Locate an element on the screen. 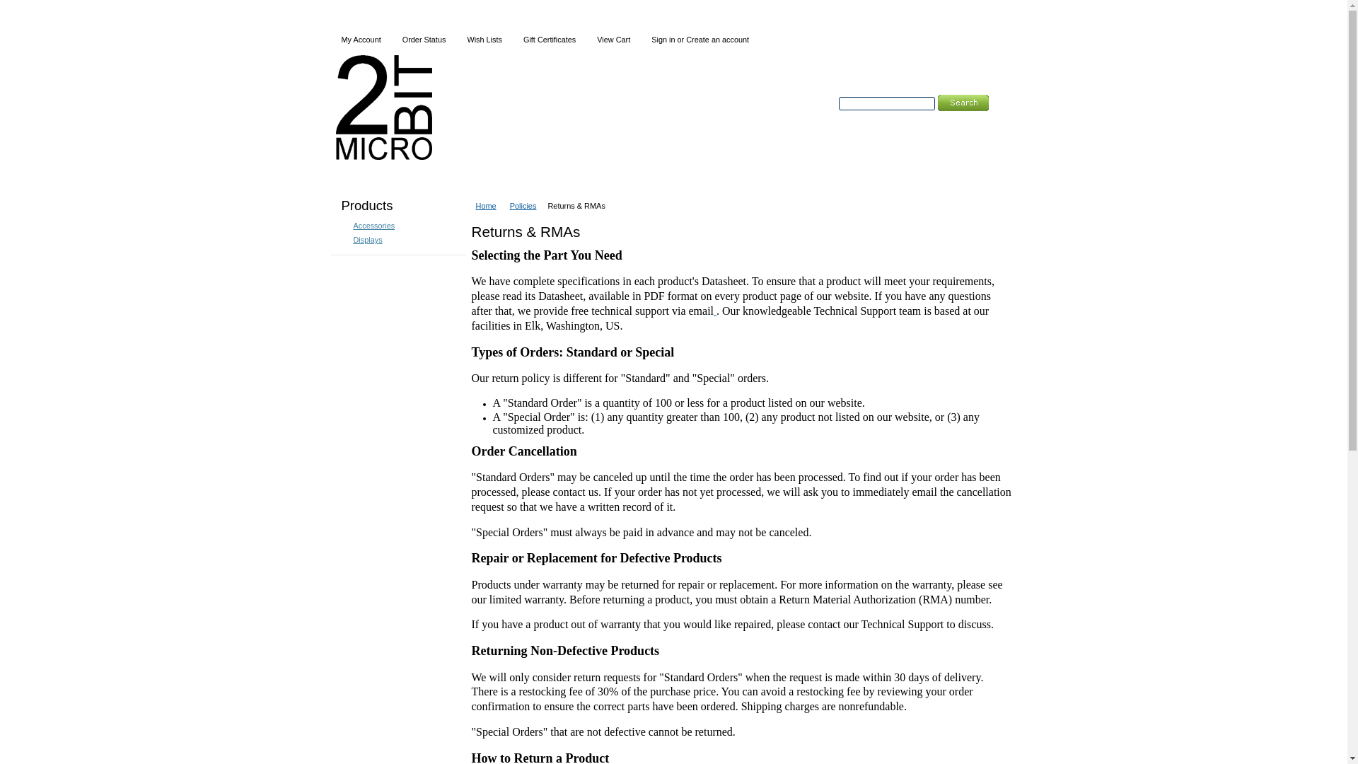 Image resolution: width=1358 pixels, height=764 pixels. Create an account is located at coordinates (717, 40).